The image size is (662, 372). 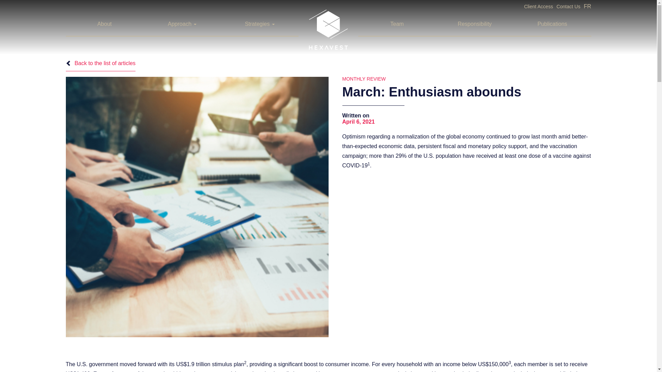 What do you see at coordinates (101, 65) in the screenshot?
I see `Back to the list of articles` at bounding box center [101, 65].